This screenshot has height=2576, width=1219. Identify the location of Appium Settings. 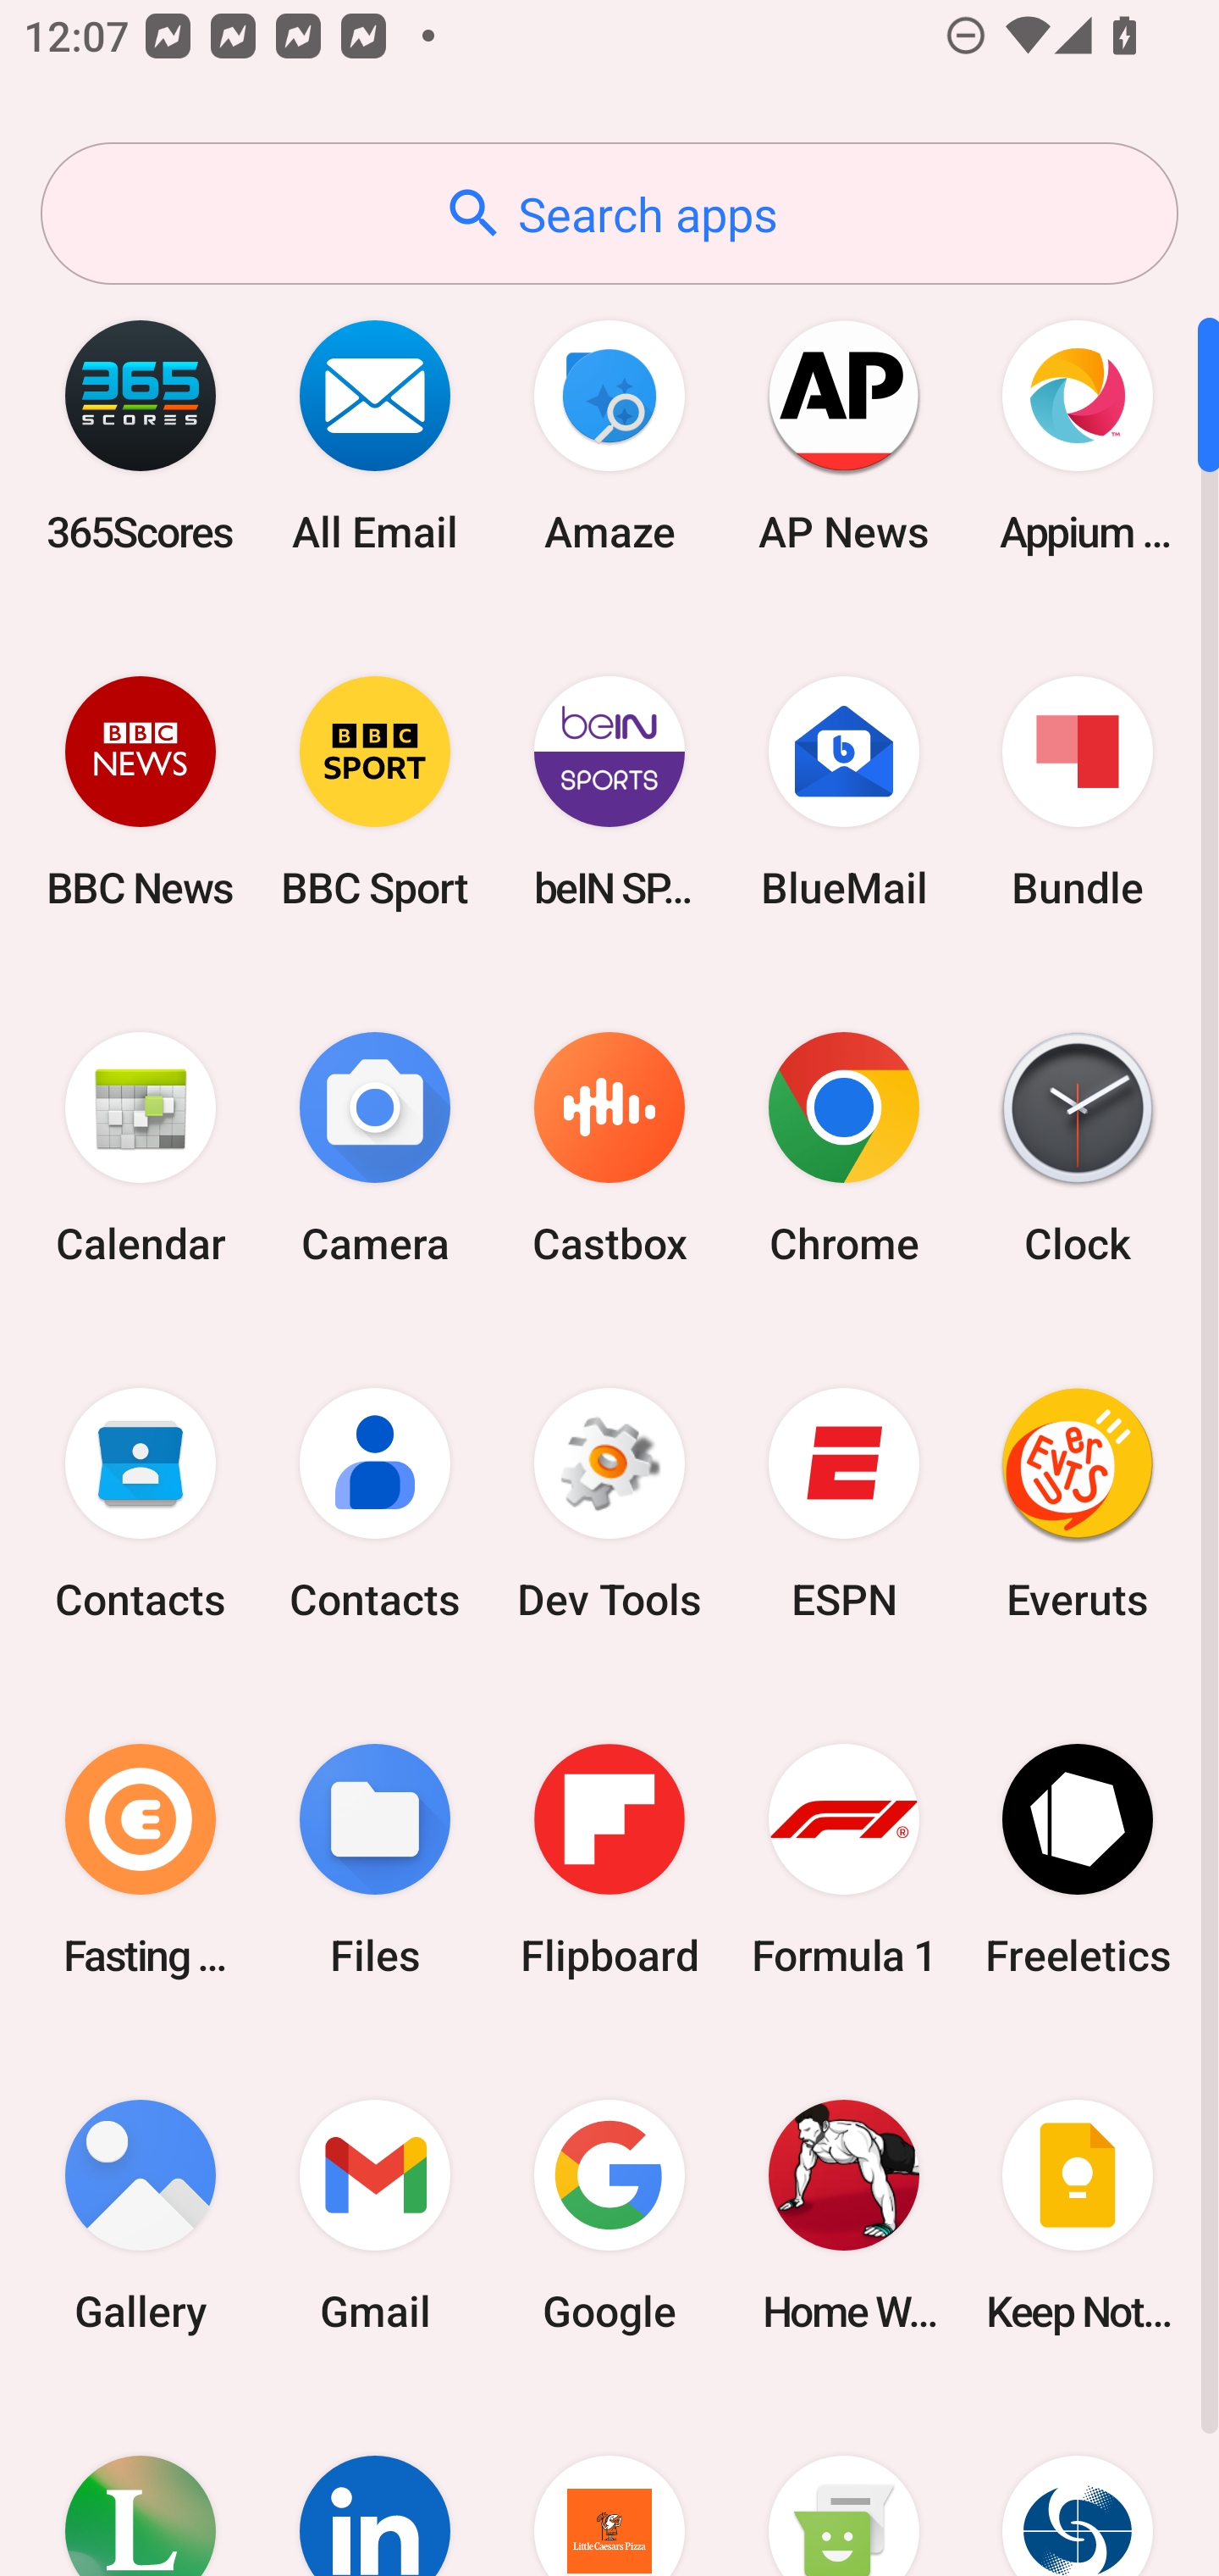
(1078, 436).